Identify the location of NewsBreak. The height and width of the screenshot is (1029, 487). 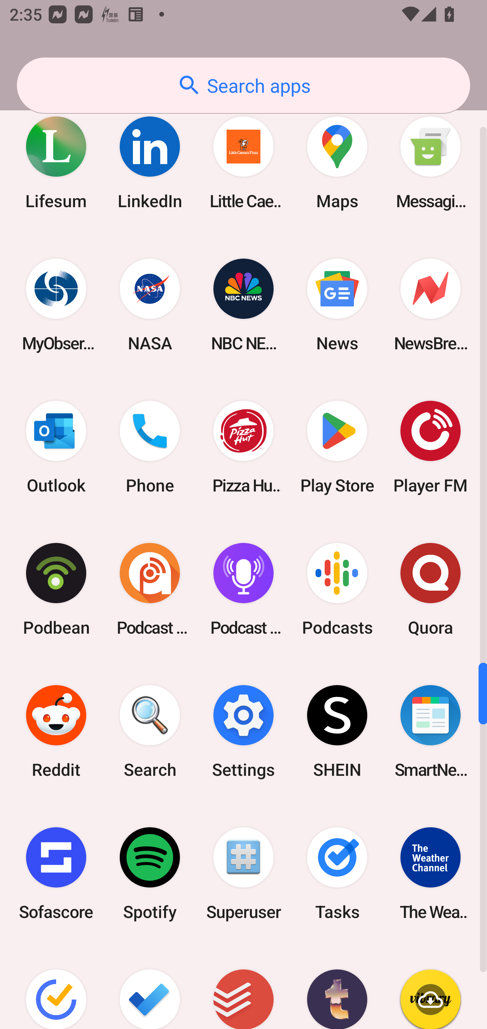
(431, 305).